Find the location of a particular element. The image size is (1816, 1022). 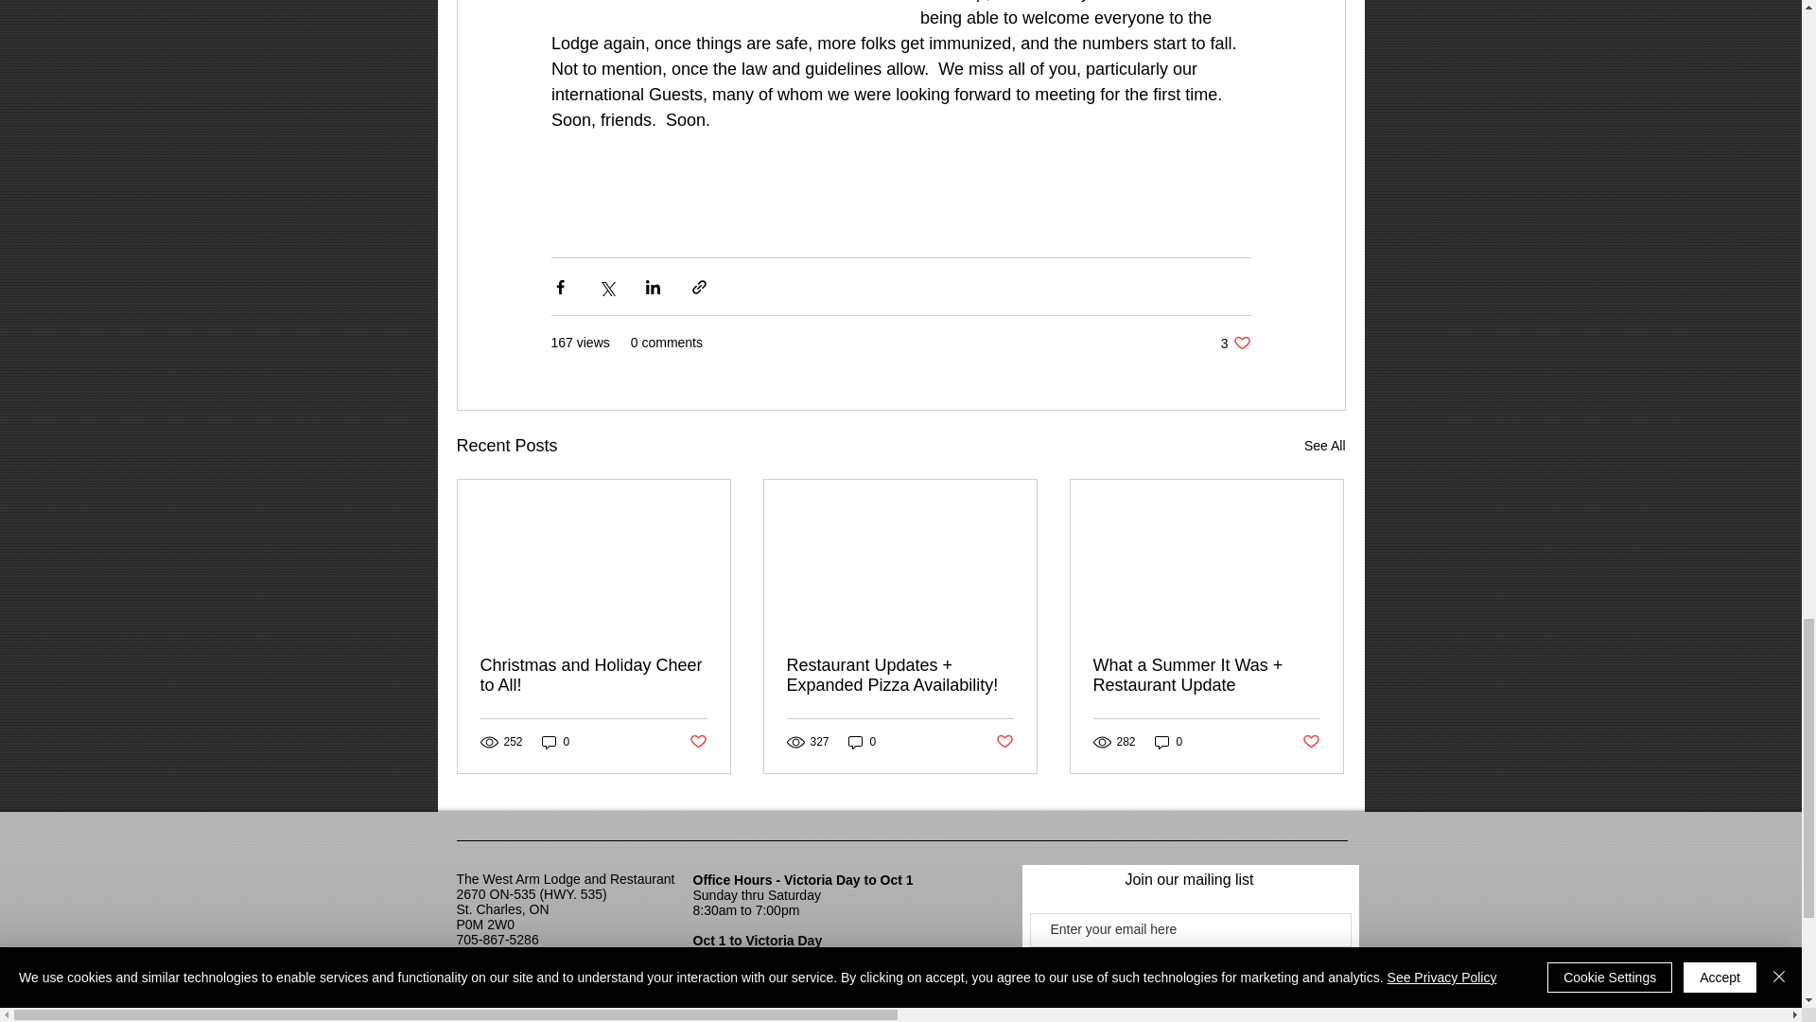

0 is located at coordinates (1169, 741).